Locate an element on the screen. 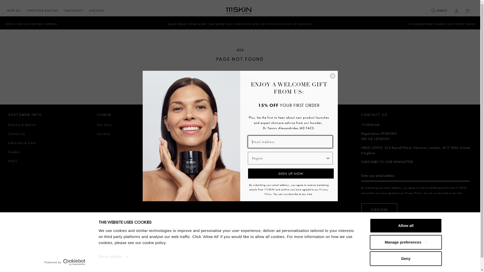  Our Mission is located at coordinates (195, 125).